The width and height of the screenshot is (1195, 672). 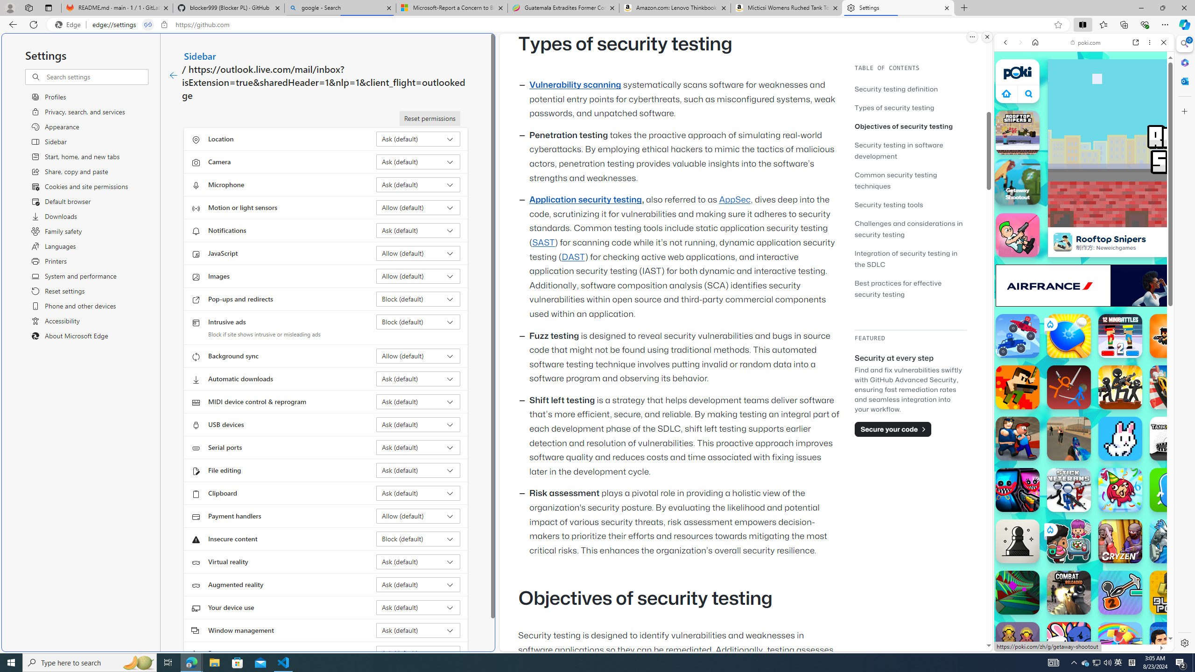 What do you see at coordinates (1172, 438) in the screenshot?
I see `Tank Trouble Tank Trouble` at bounding box center [1172, 438].